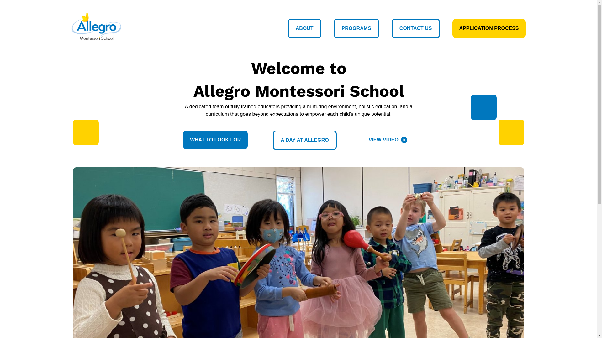 This screenshot has height=338, width=602. Describe the element at coordinates (305, 140) in the screenshot. I see `A DAY AT ALLEGRO` at that location.